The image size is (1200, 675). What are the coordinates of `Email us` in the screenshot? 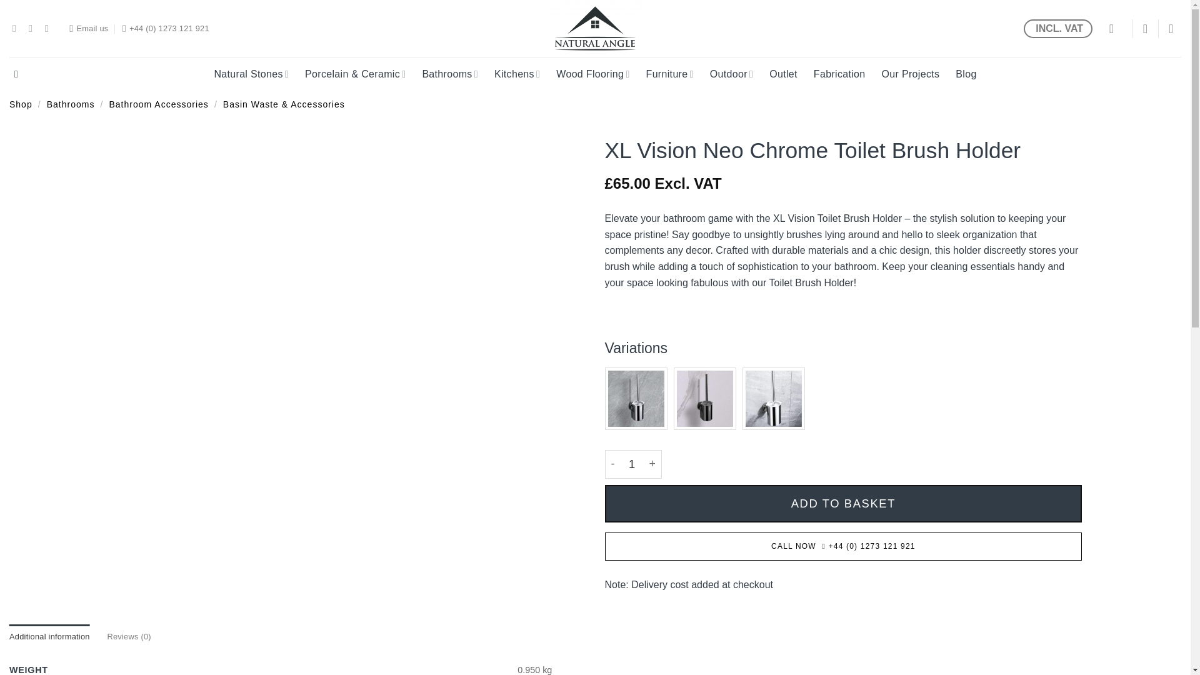 It's located at (89, 27).